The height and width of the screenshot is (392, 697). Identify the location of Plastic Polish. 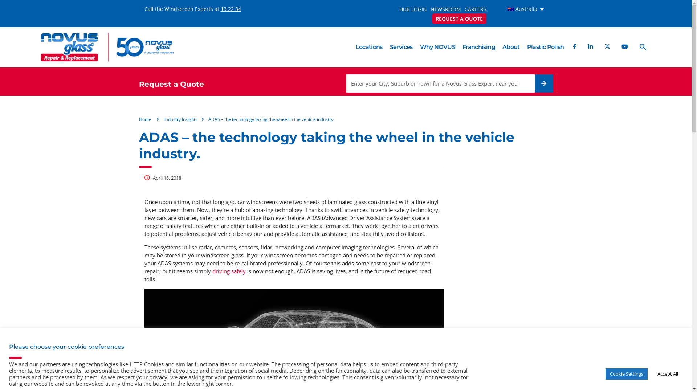
(546, 47).